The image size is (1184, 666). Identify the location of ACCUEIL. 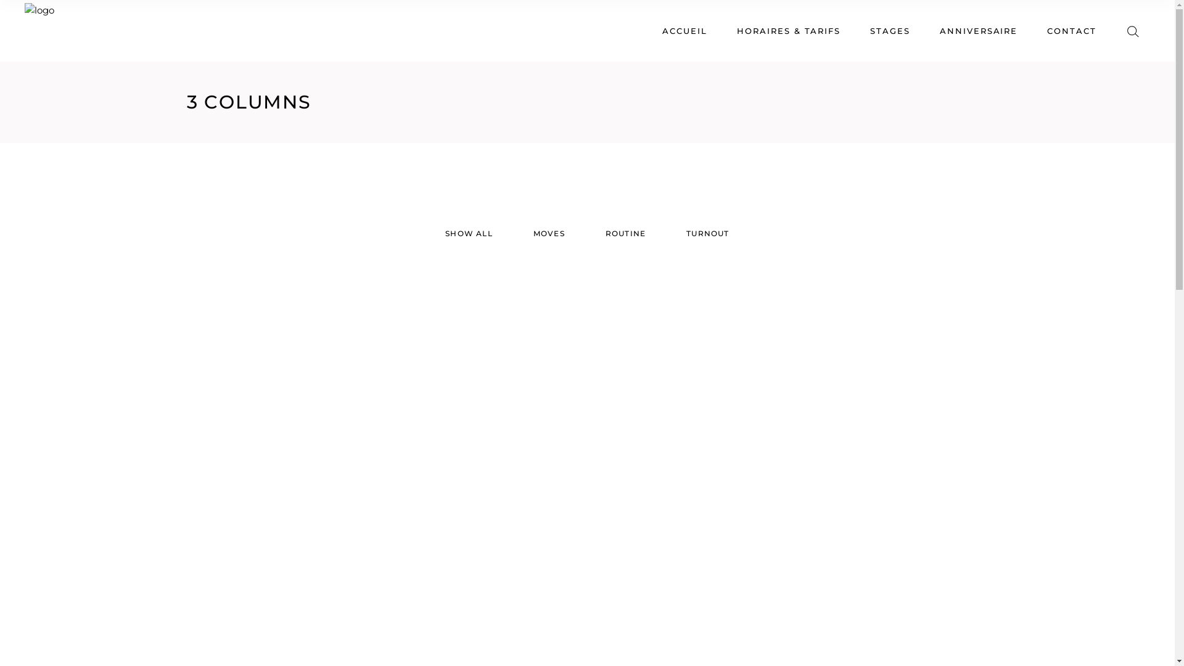
(684, 31).